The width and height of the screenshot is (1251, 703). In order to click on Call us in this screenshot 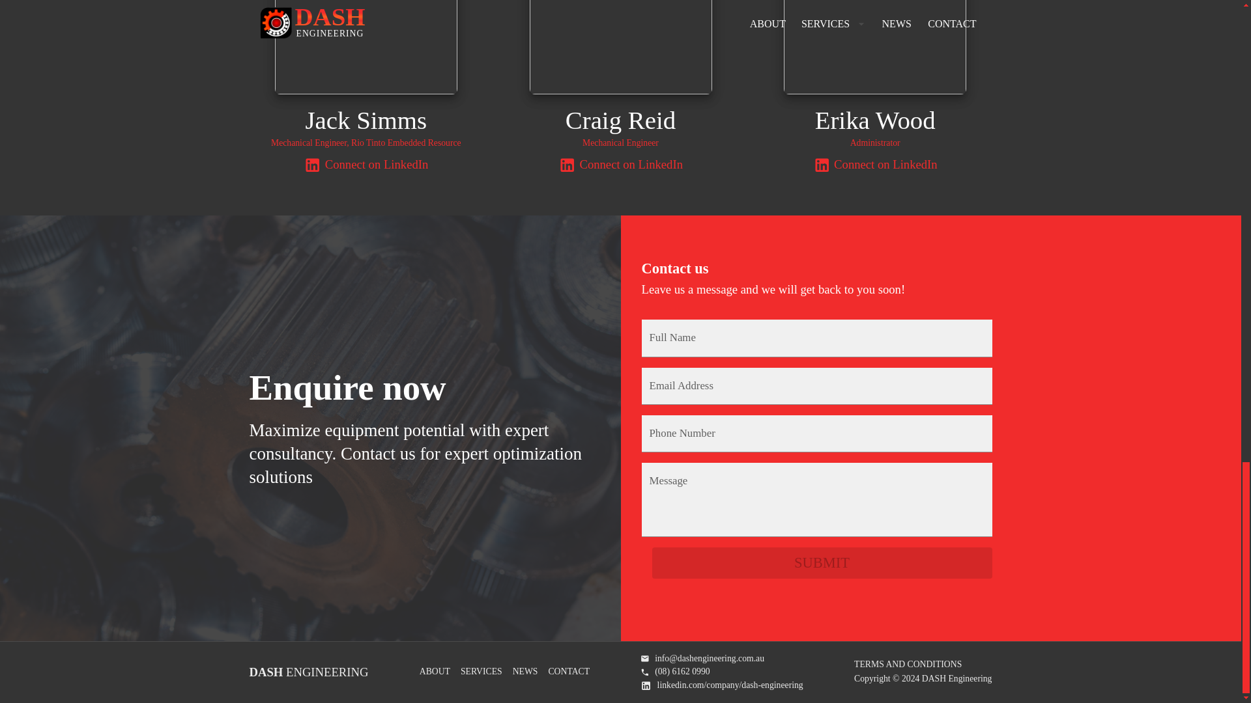, I will do `click(722, 672)`.